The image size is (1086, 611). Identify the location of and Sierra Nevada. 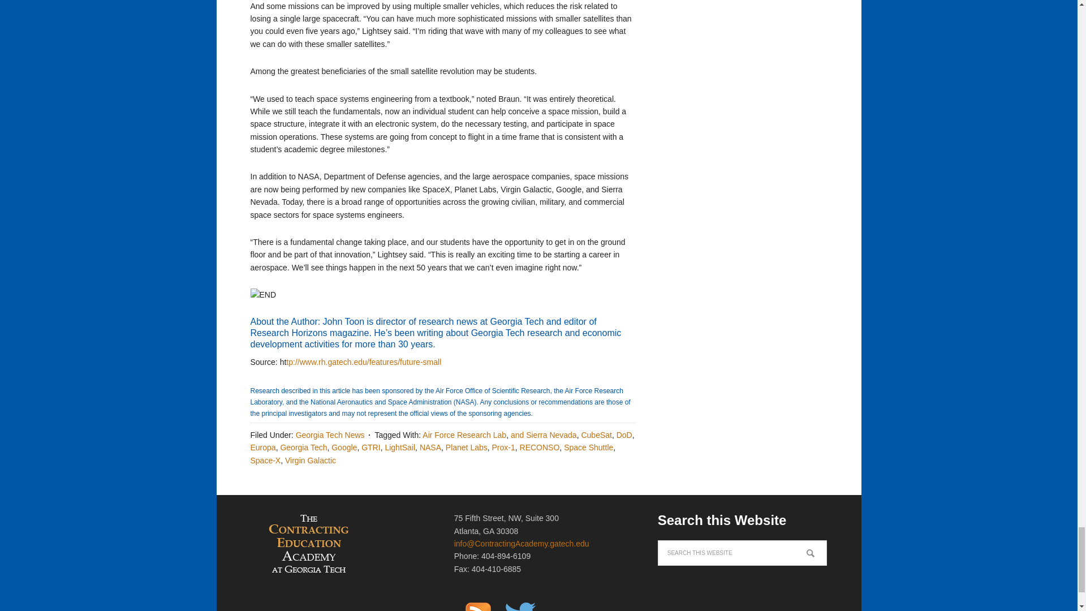
(543, 434).